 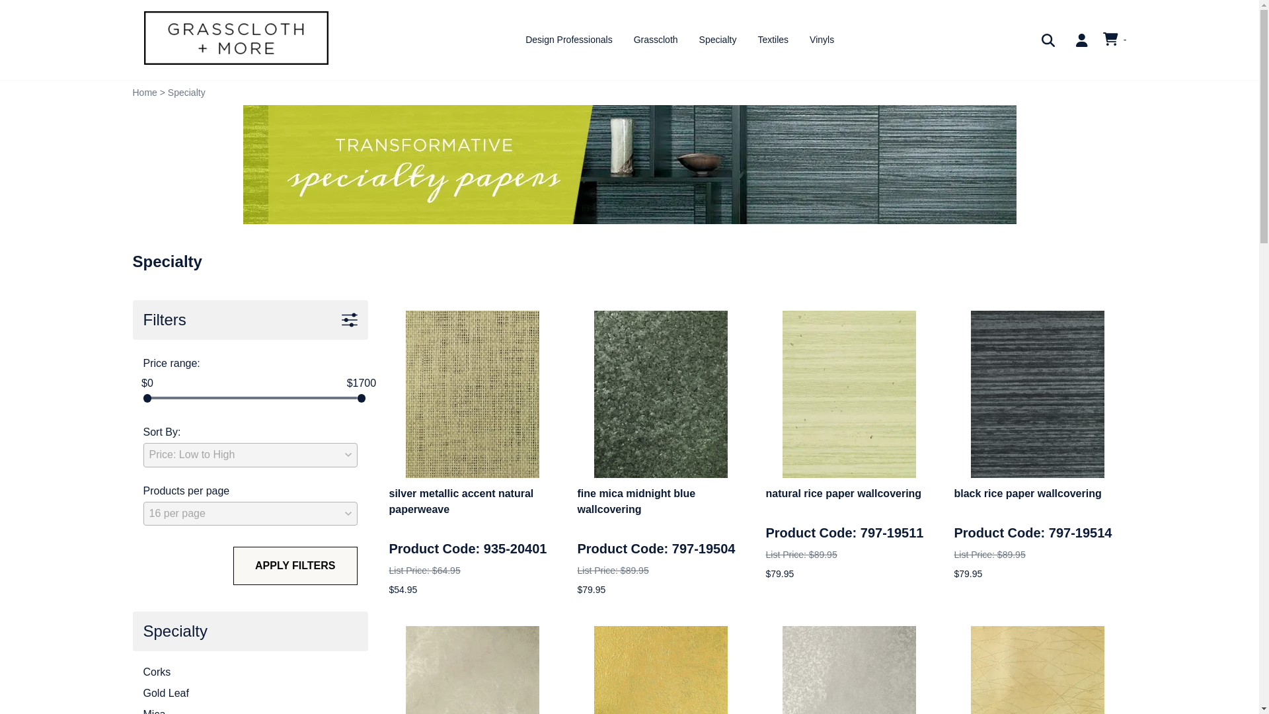 I want to click on Pale gold distressed look, so click(x=473, y=670).